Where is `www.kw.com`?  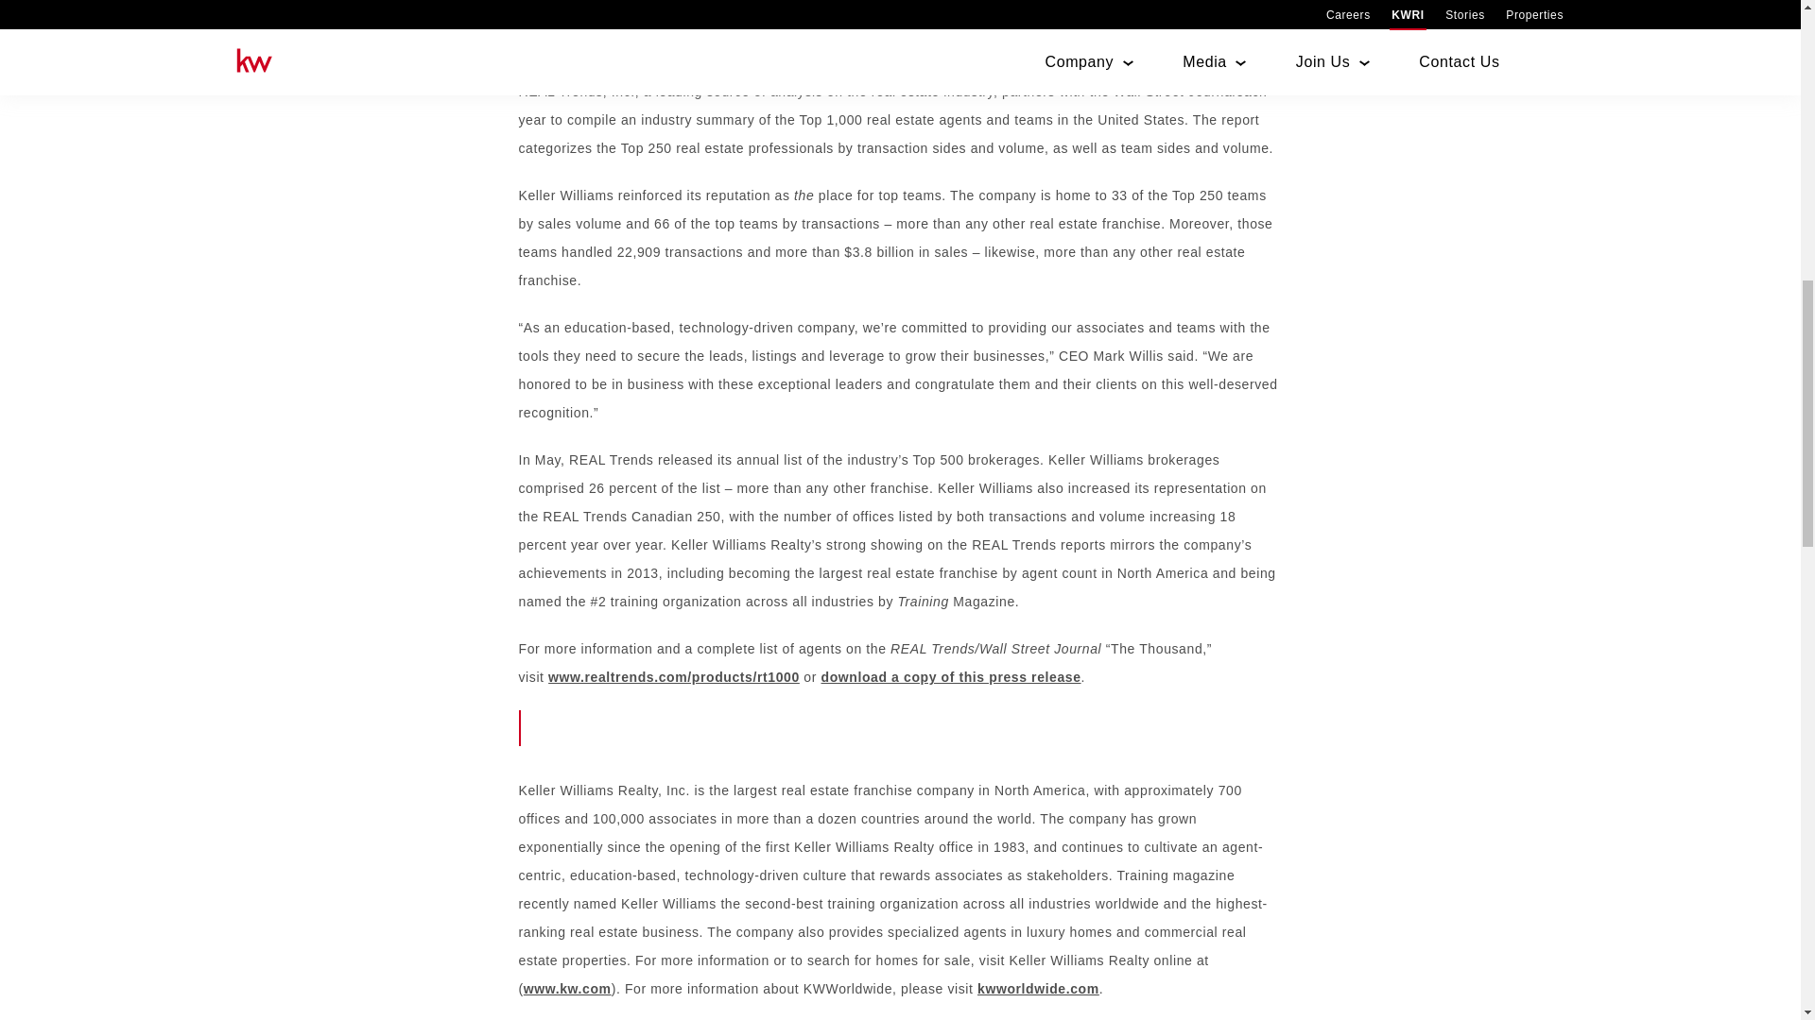
www.kw.com is located at coordinates (567, 988).